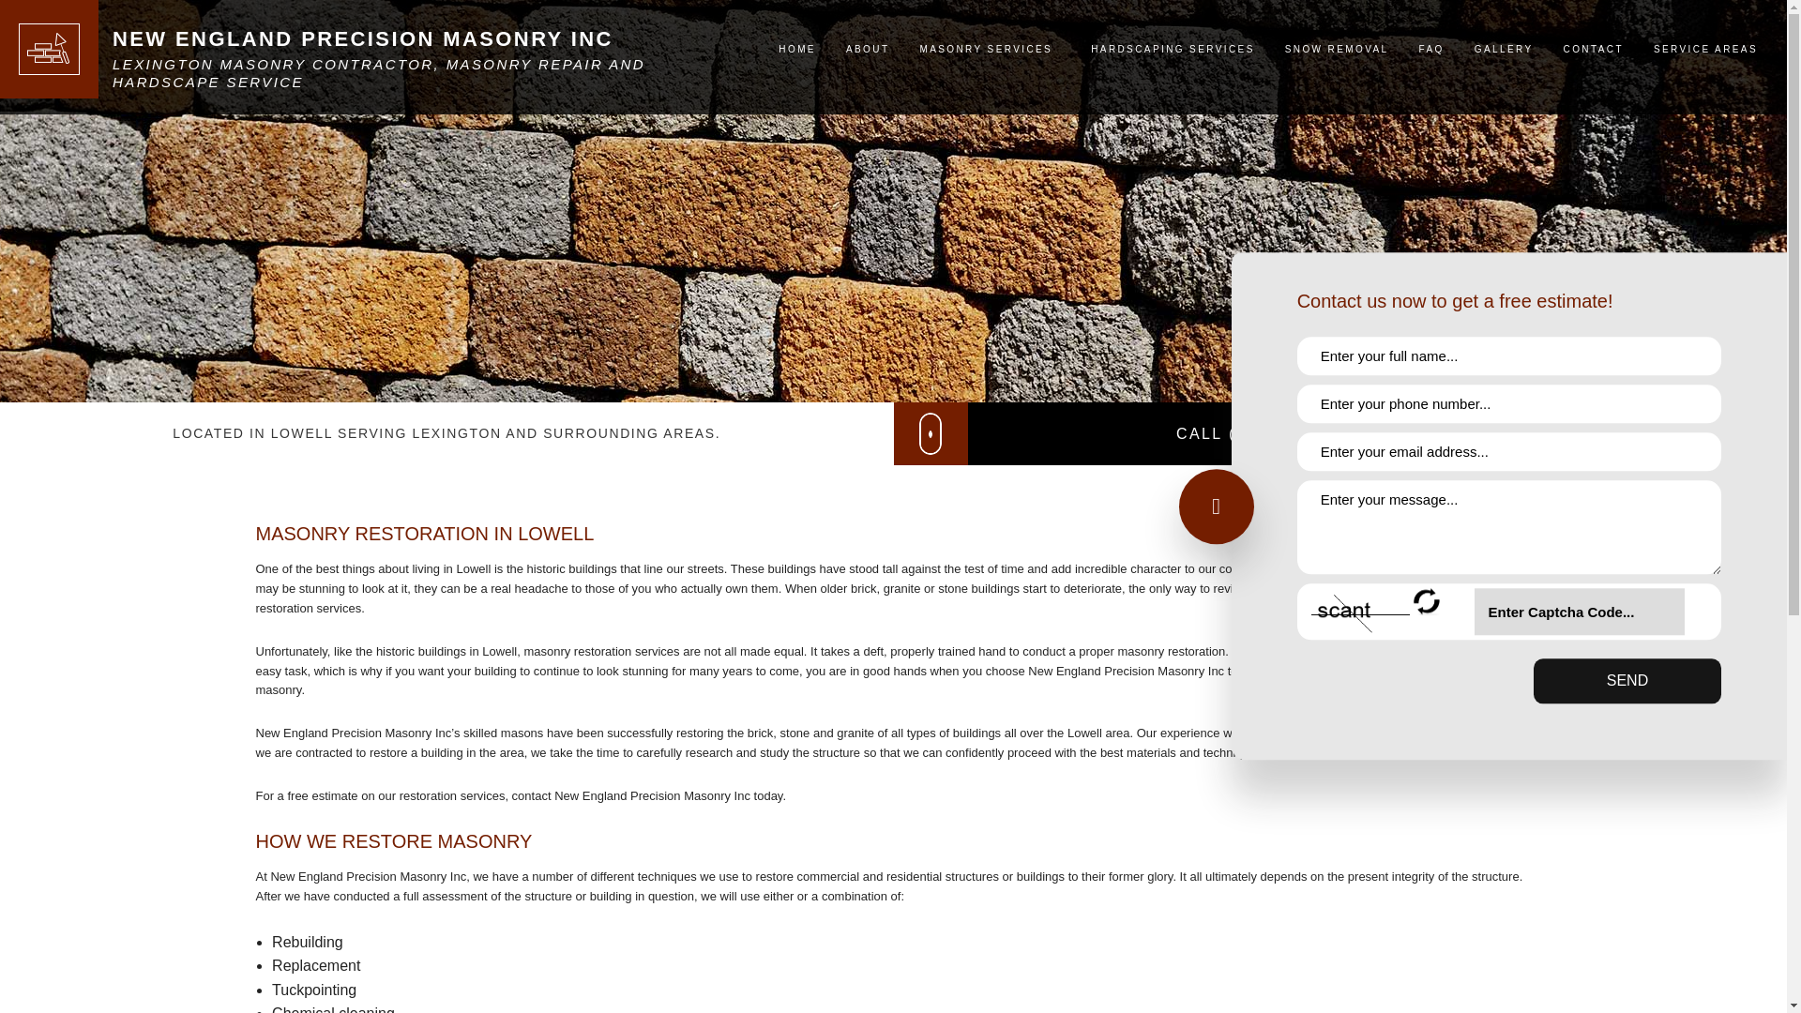 Image resolution: width=1801 pixels, height=1013 pixels. I want to click on STAMPED CONCRETE, so click(991, 310).